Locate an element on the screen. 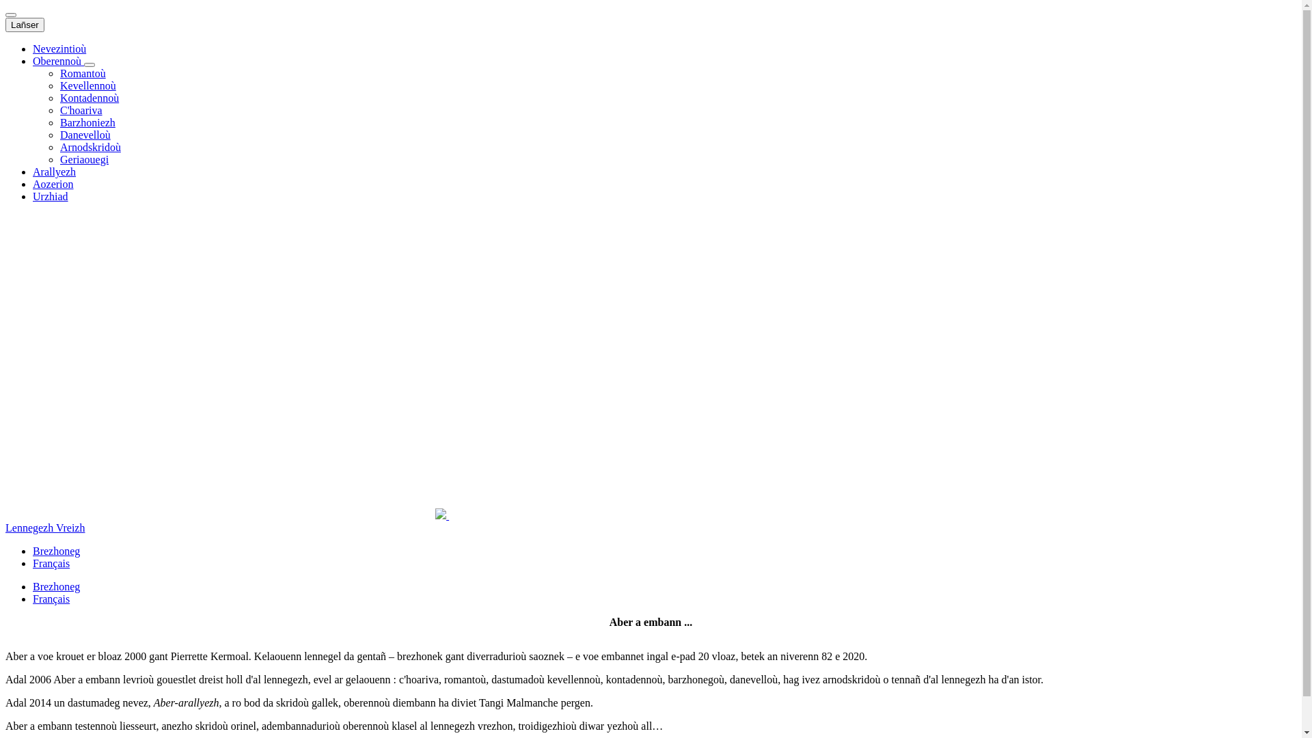 The height and width of the screenshot is (738, 1312). Barzhoniezh is located at coordinates (87, 123).